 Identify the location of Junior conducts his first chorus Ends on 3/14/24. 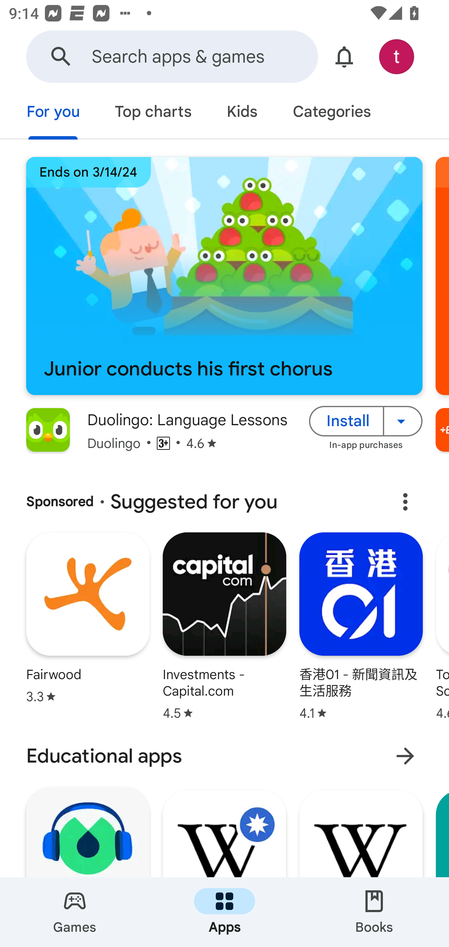
(224, 276).